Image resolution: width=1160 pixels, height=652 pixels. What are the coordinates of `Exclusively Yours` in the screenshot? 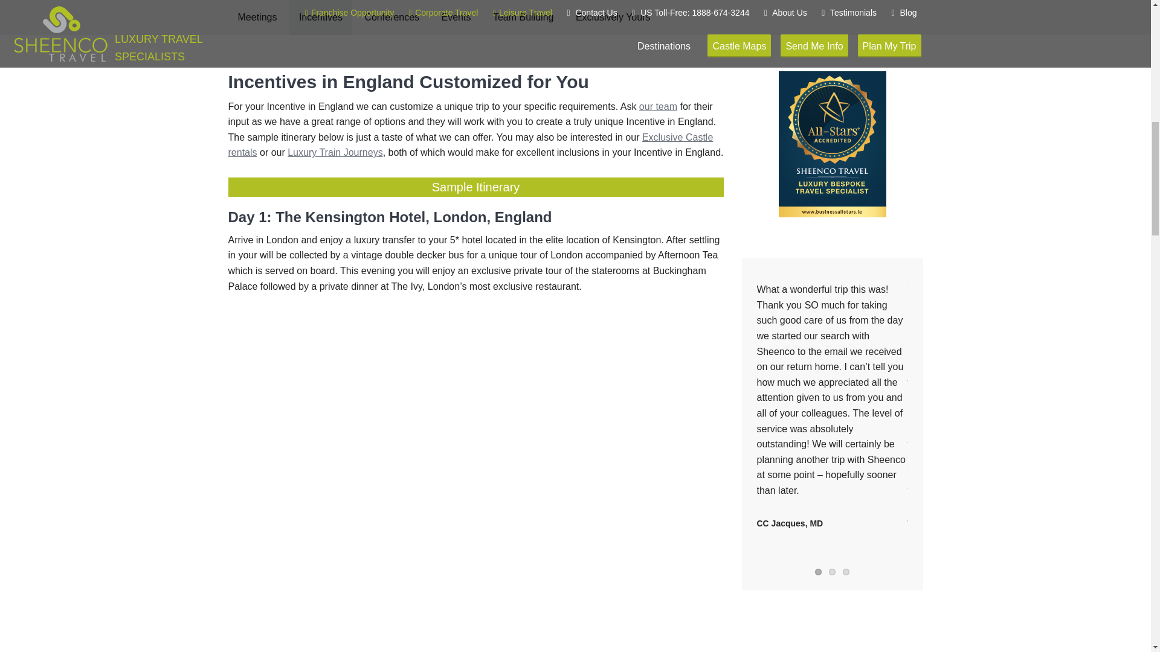 It's located at (613, 18).